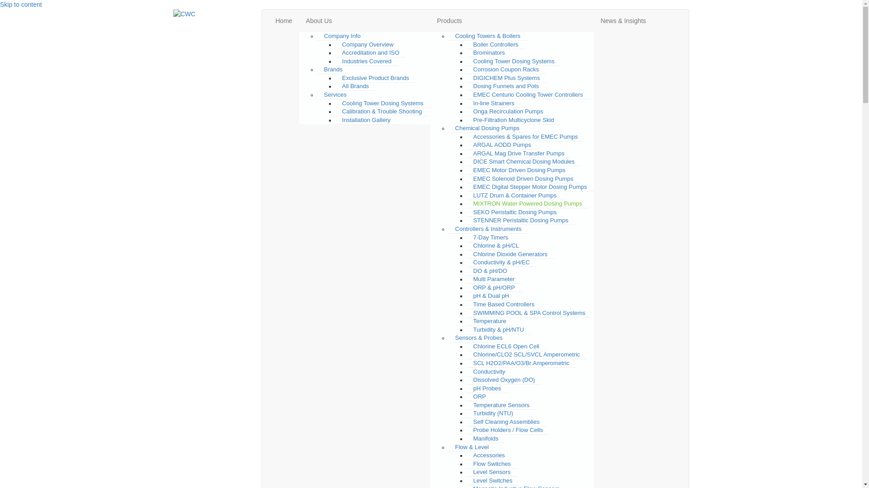 This screenshot has height=488, width=869. What do you see at coordinates (521, 363) in the screenshot?
I see `SCL H2O2/PAA/O3/Br Amperometric` at bounding box center [521, 363].